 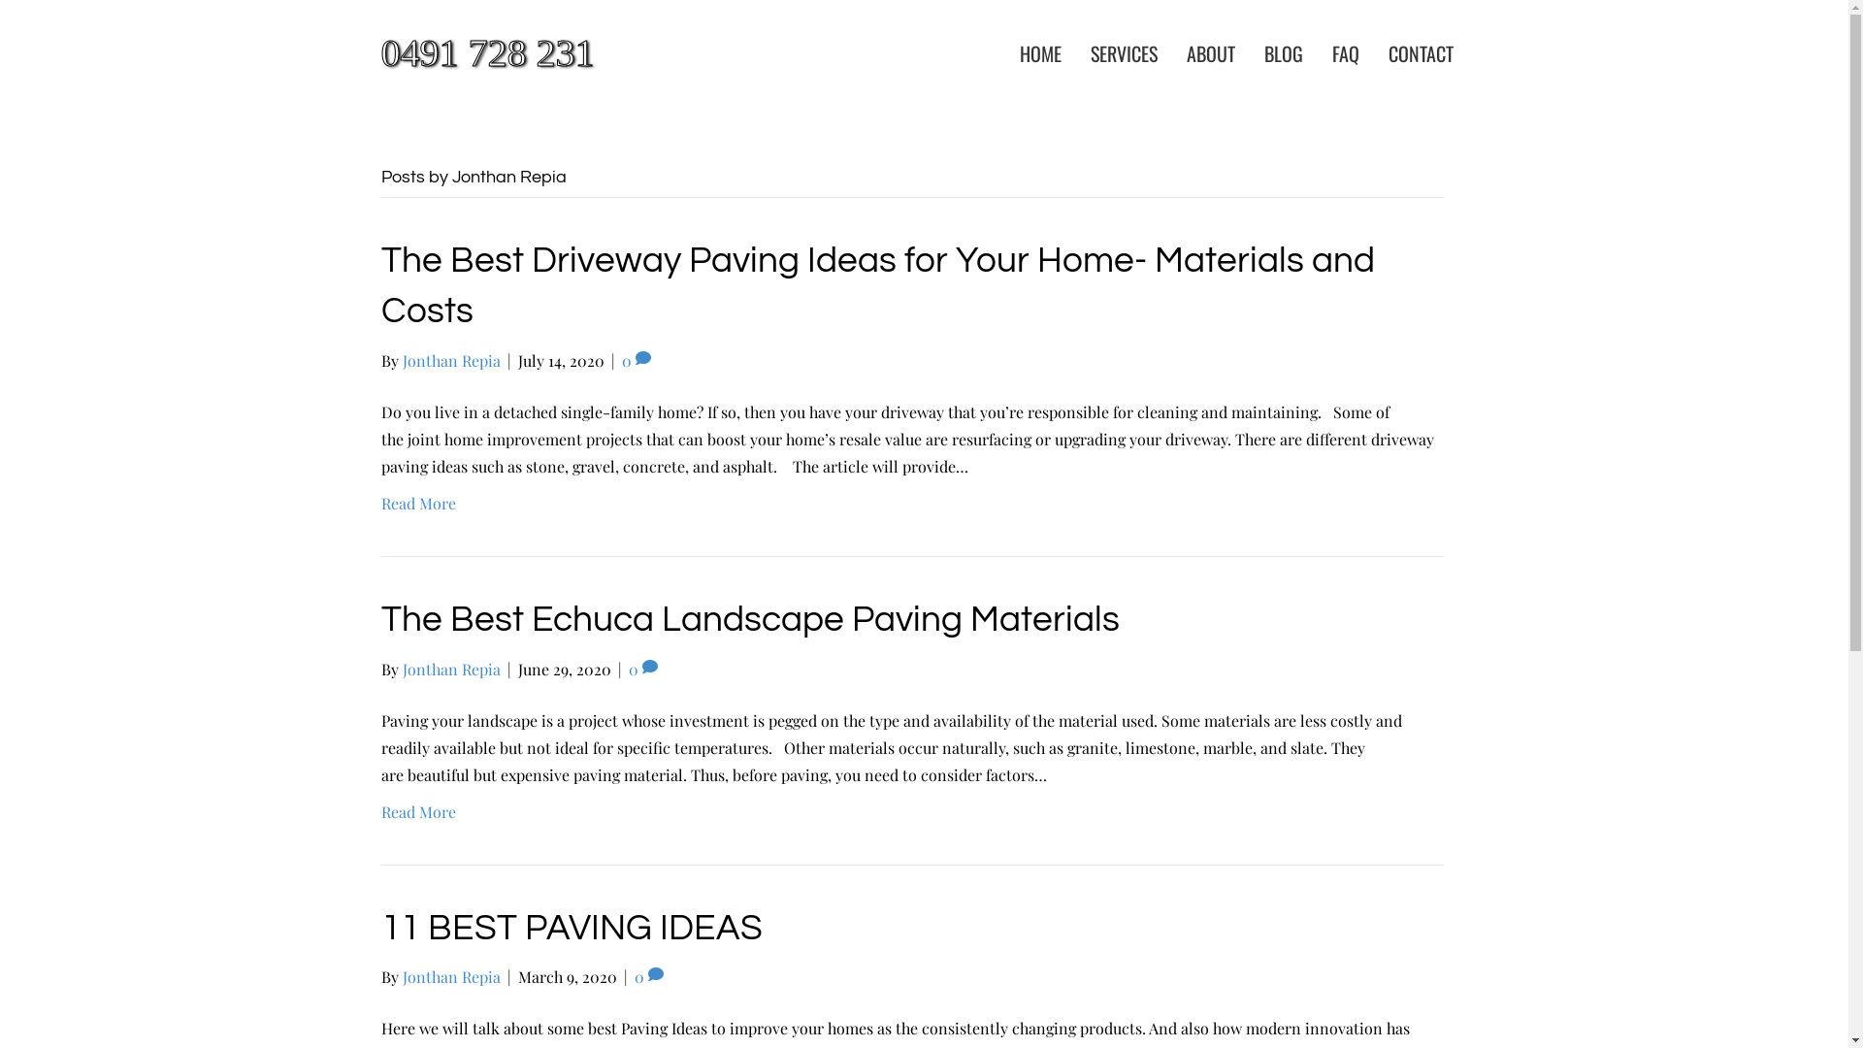 I want to click on Read More, so click(x=417, y=811).